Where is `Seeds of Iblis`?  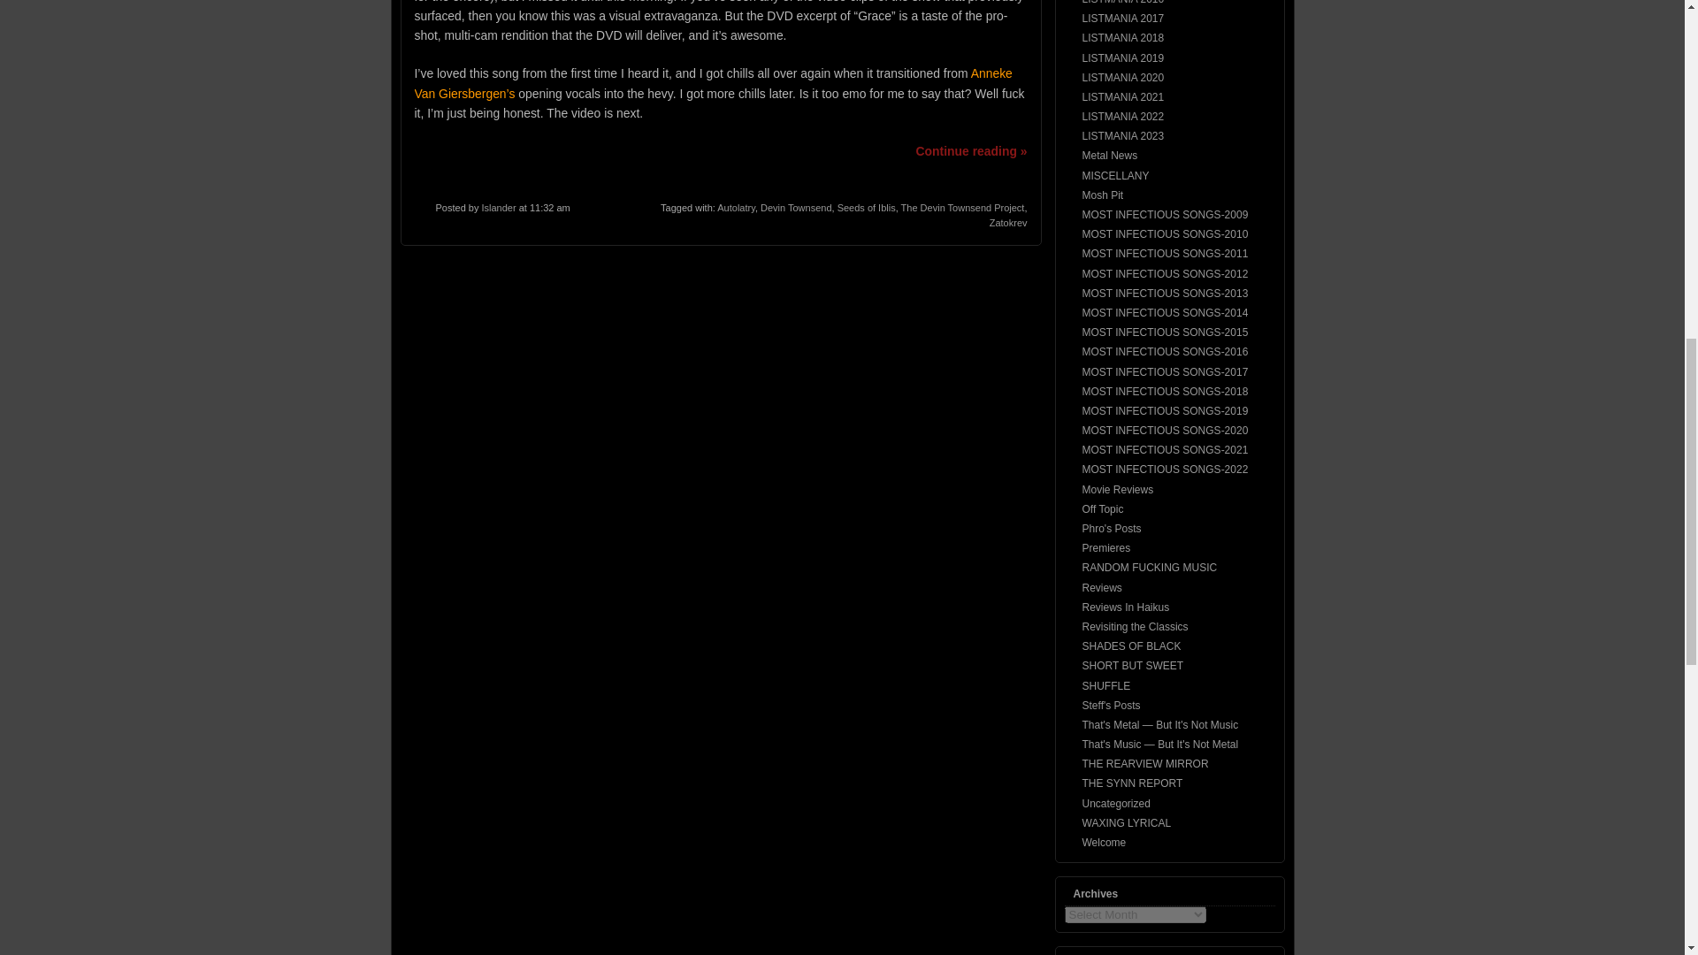 Seeds of Iblis is located at coordinates (867, 207).